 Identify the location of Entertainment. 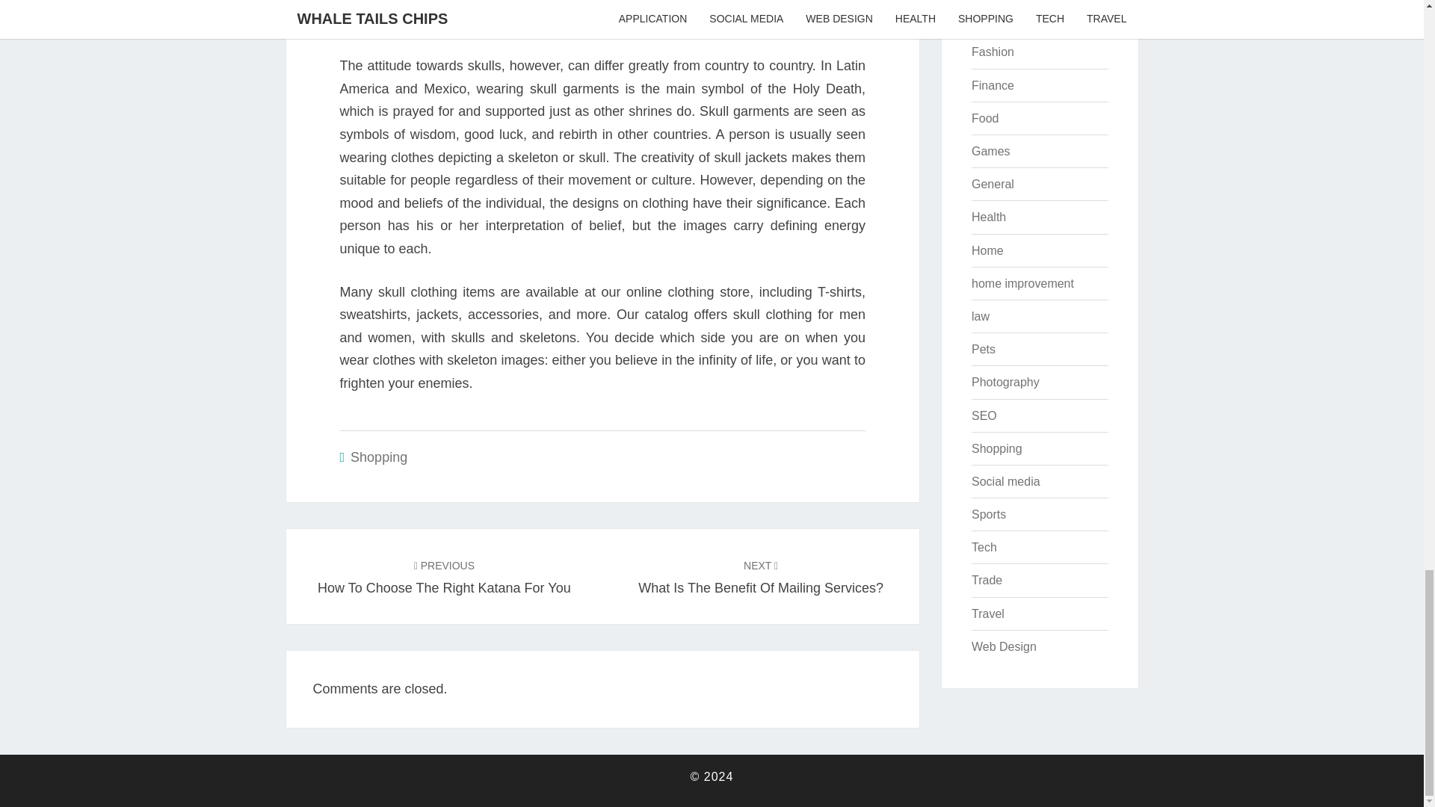
(444, 577).